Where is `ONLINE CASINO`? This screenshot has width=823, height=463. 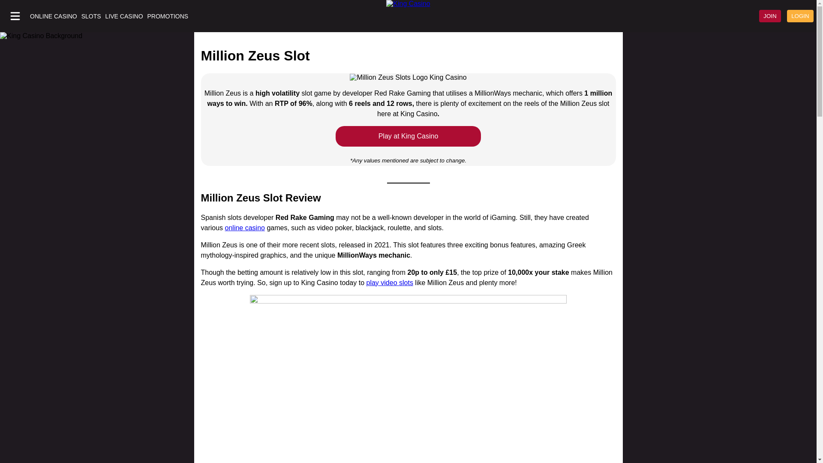
ONLINE CASINO is located at coordinates (53, 16).